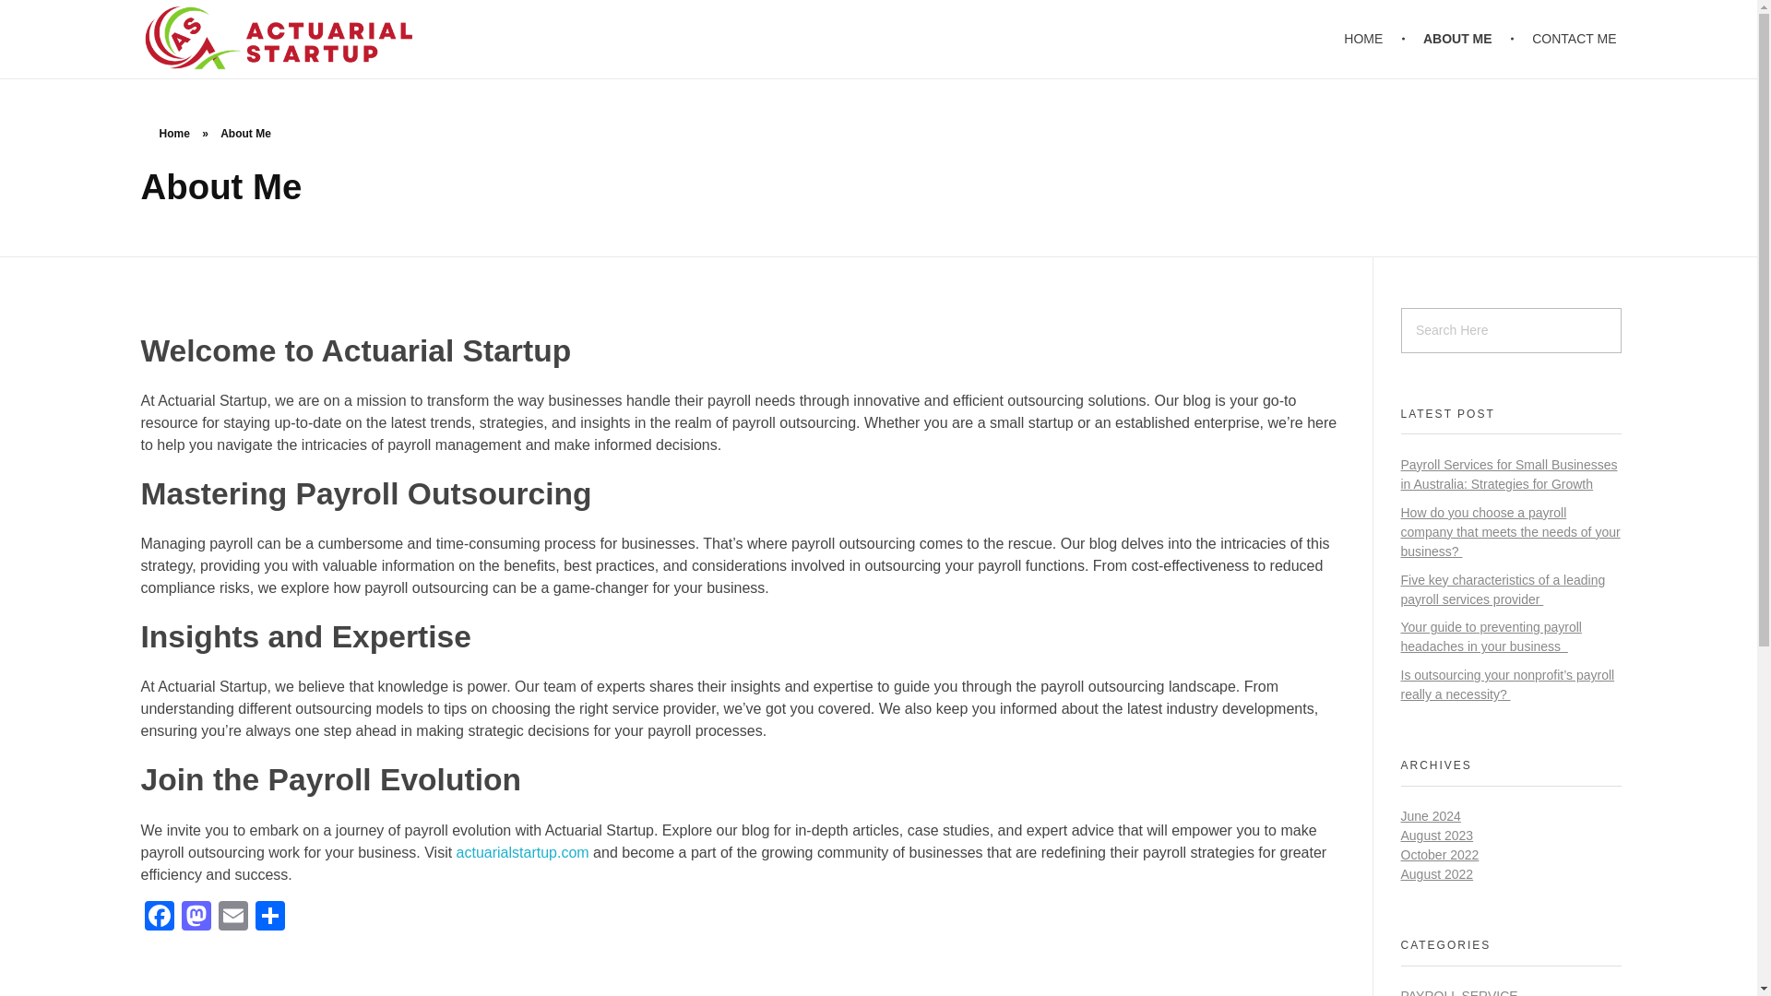  I want to click on PAYROLL SERVICE, so click(1459, 992).